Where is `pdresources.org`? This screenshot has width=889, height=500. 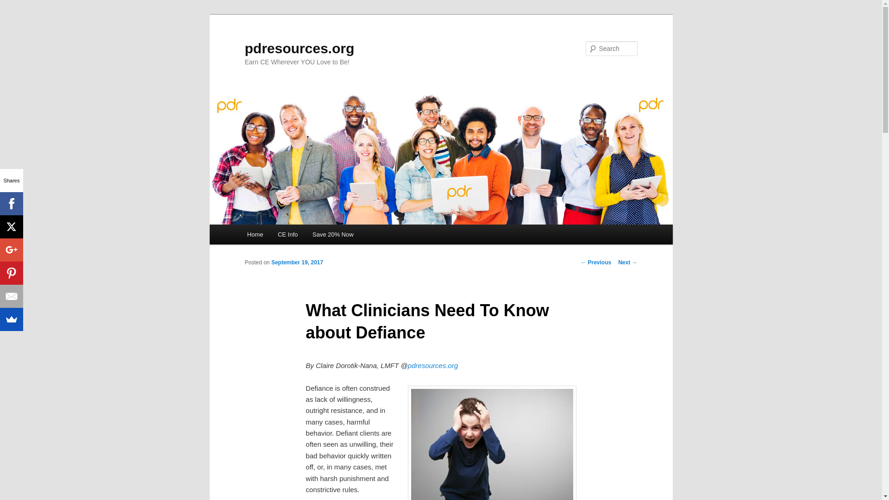 pdresources.org is located at coordinates (299, 48).